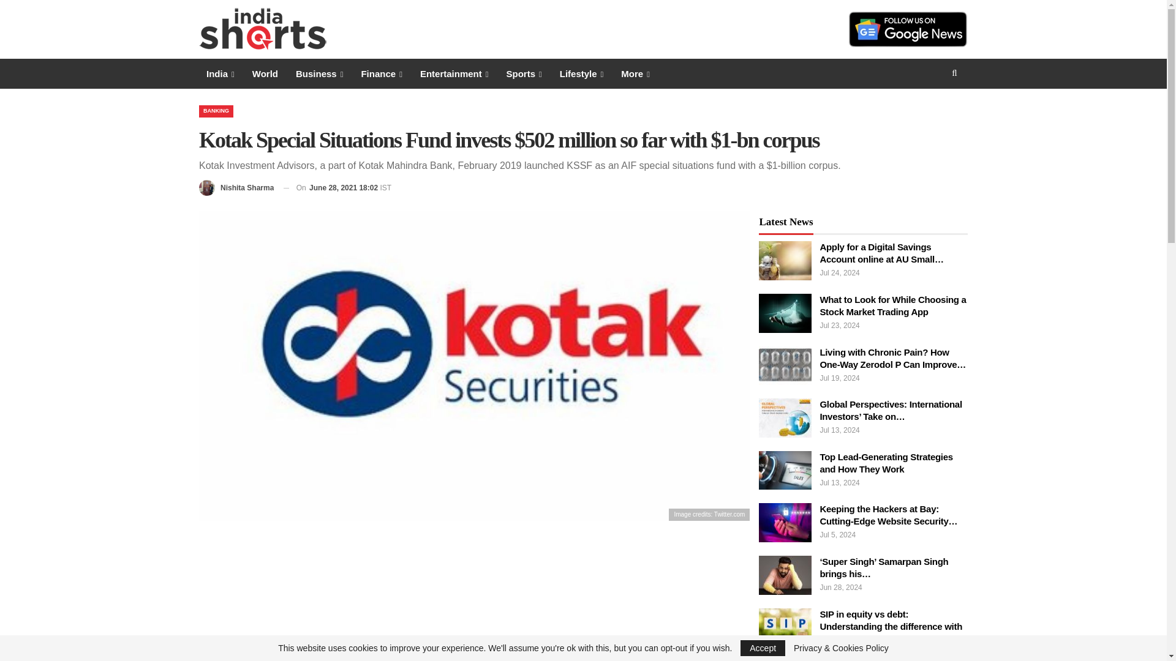 The height and width of the screenshot is (661, 1176). Describe the element at coordinates (582, 73) in the screenshot. I see `Lifestyle` at that location.